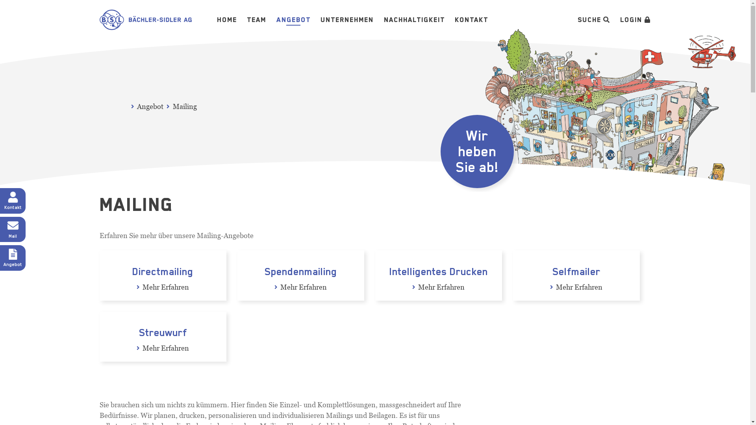 The width and height of the screenshot is (756, 425). Describe the element at coordinates (477, 152) in the screenshot. I see `Wir heben Sie ab!` at that location.